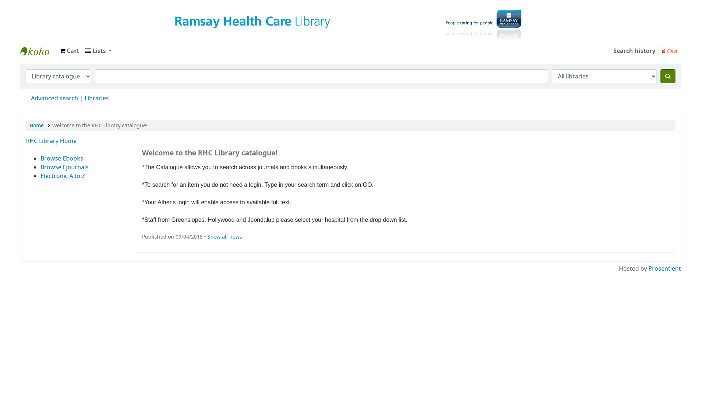  What do you see at coordinates (65, 167) in the screenshot?
I see `Browse Ejournals` at bounding box center [65, 167].